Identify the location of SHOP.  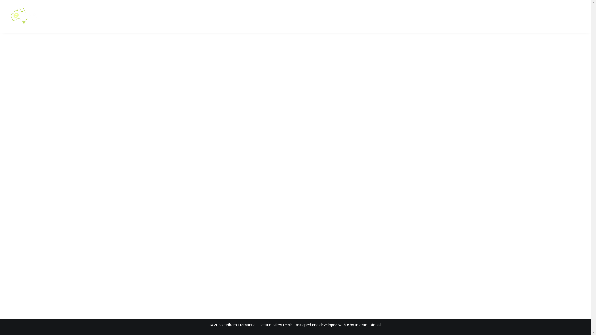
(464, 16).